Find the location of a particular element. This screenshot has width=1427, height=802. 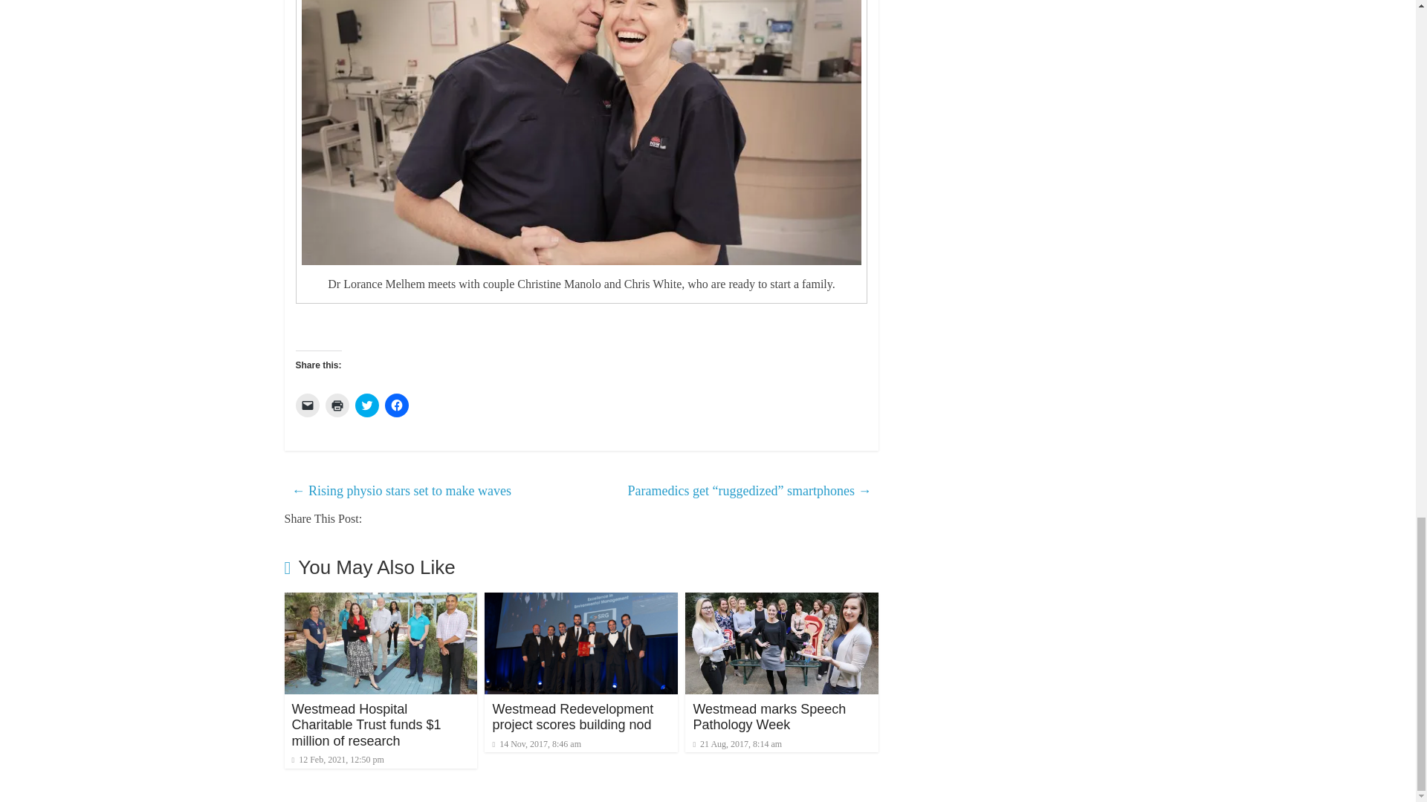

Click to print is located at coordinates (337, 405).